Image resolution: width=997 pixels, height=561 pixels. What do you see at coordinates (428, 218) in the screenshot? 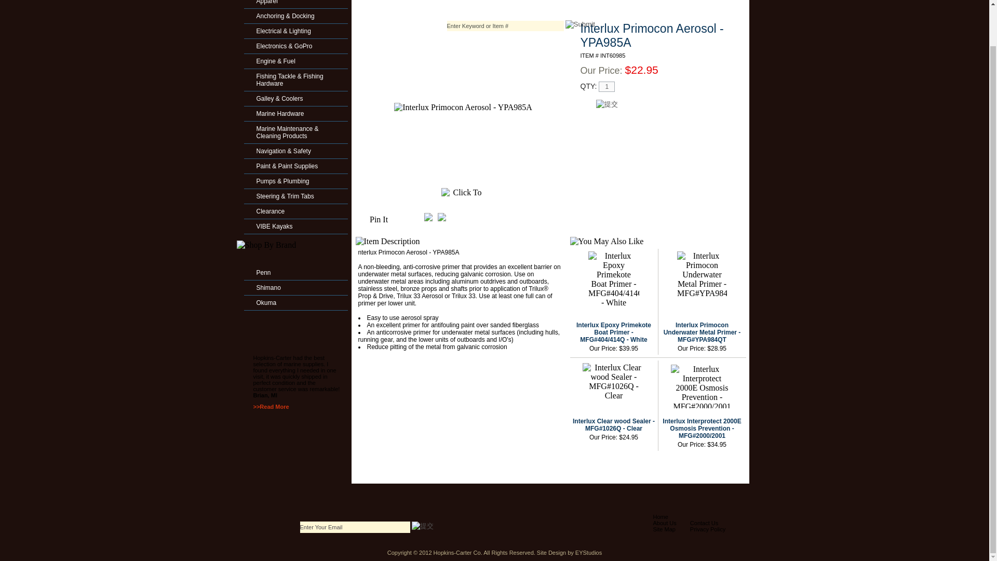
I see `Tweet` at bounding box center [428, 218].